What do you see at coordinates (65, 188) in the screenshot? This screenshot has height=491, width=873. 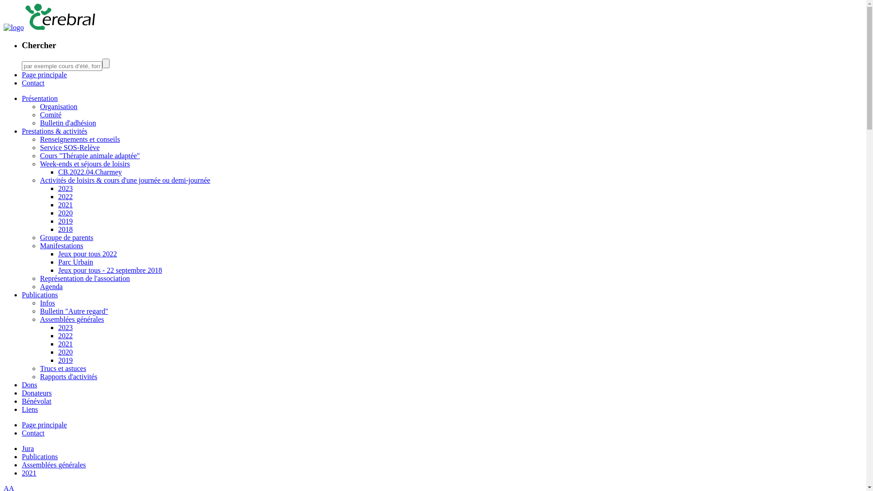 I see `2023` at bounding box center [65, 188].